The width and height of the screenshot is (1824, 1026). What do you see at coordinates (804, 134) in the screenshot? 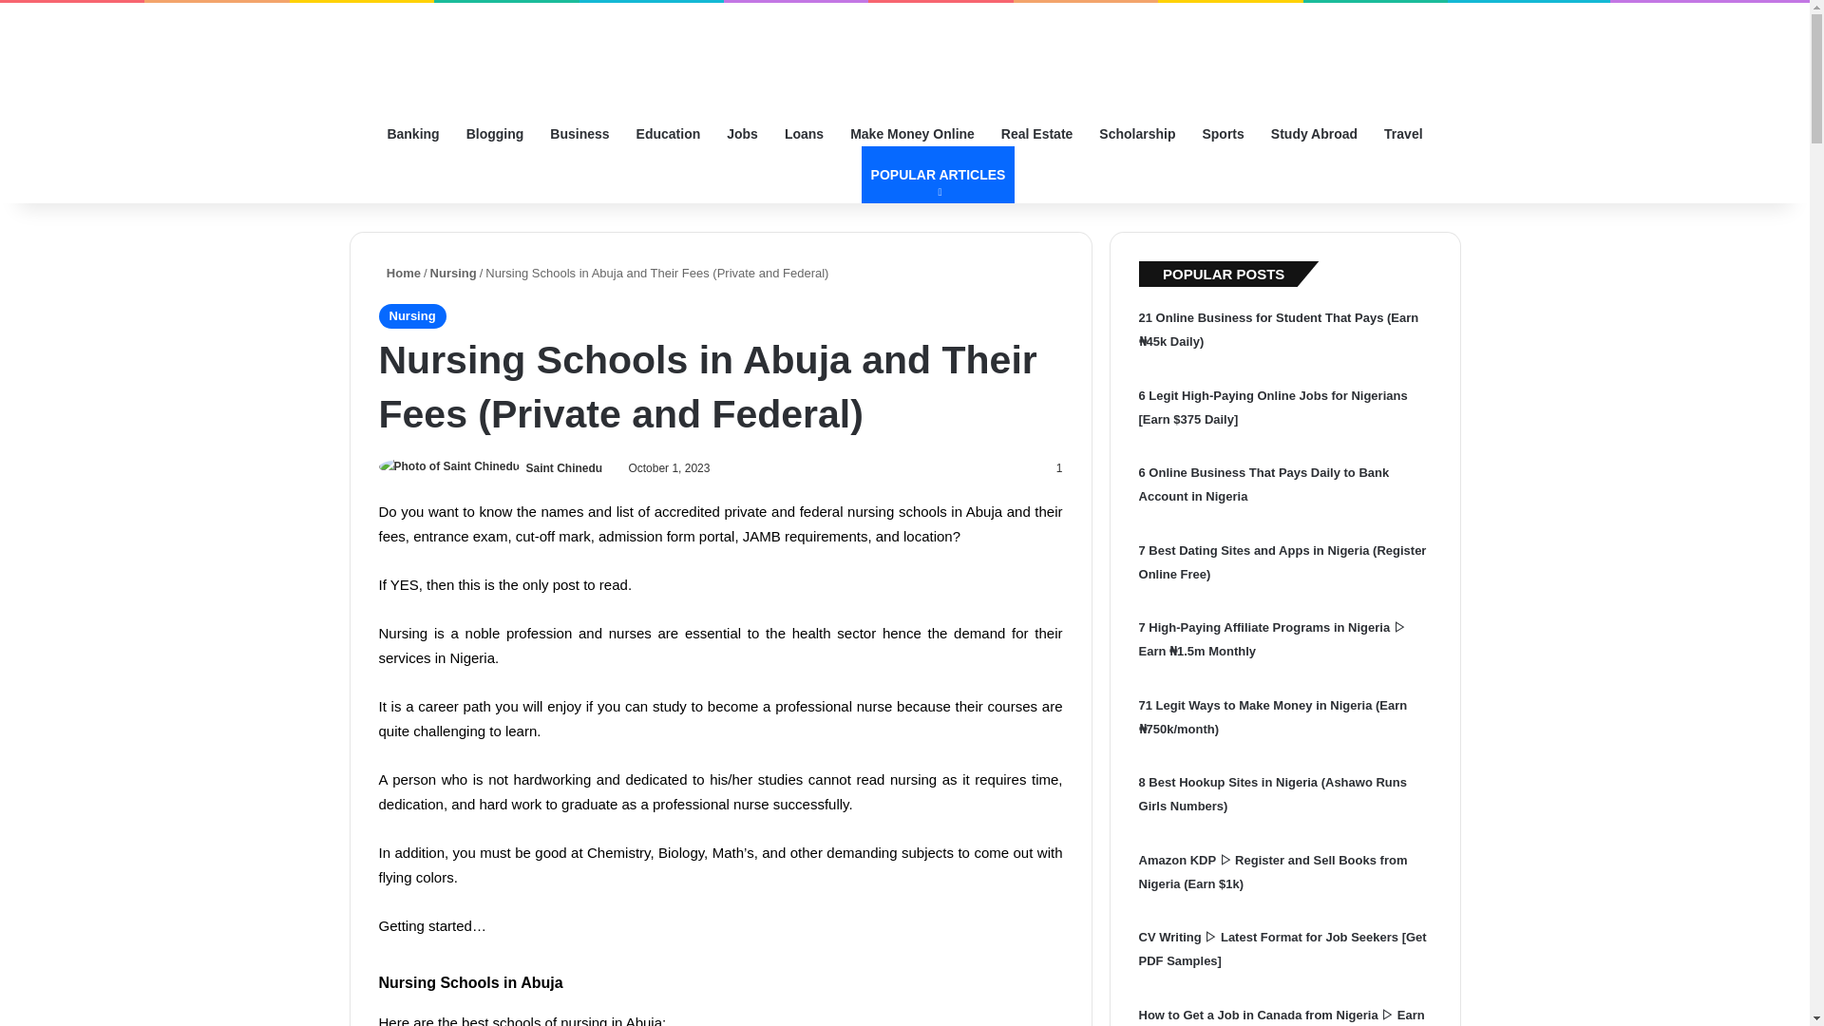
I see `Real Estate` at bounding box center [804, 134].